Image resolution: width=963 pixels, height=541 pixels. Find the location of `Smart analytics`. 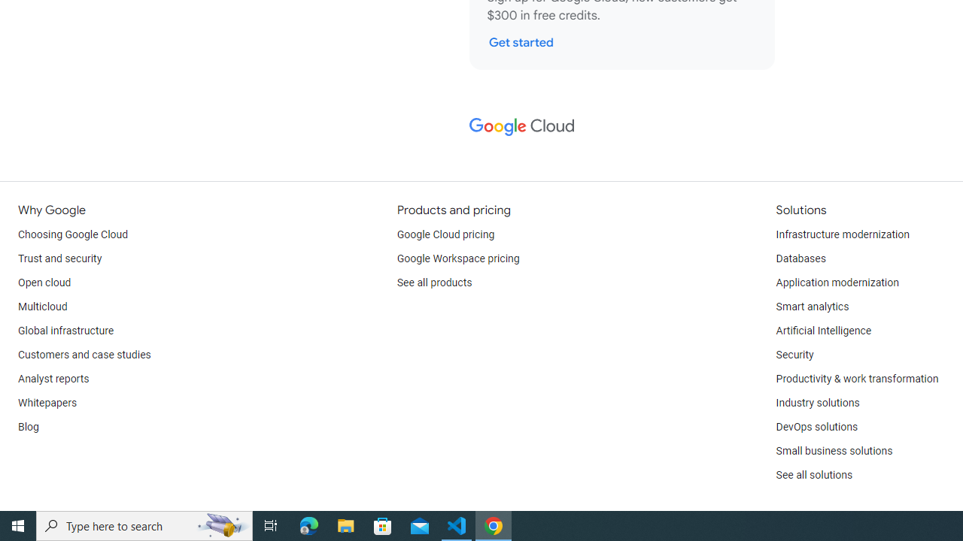

Smart analytics is located at coordinates (812, 307).